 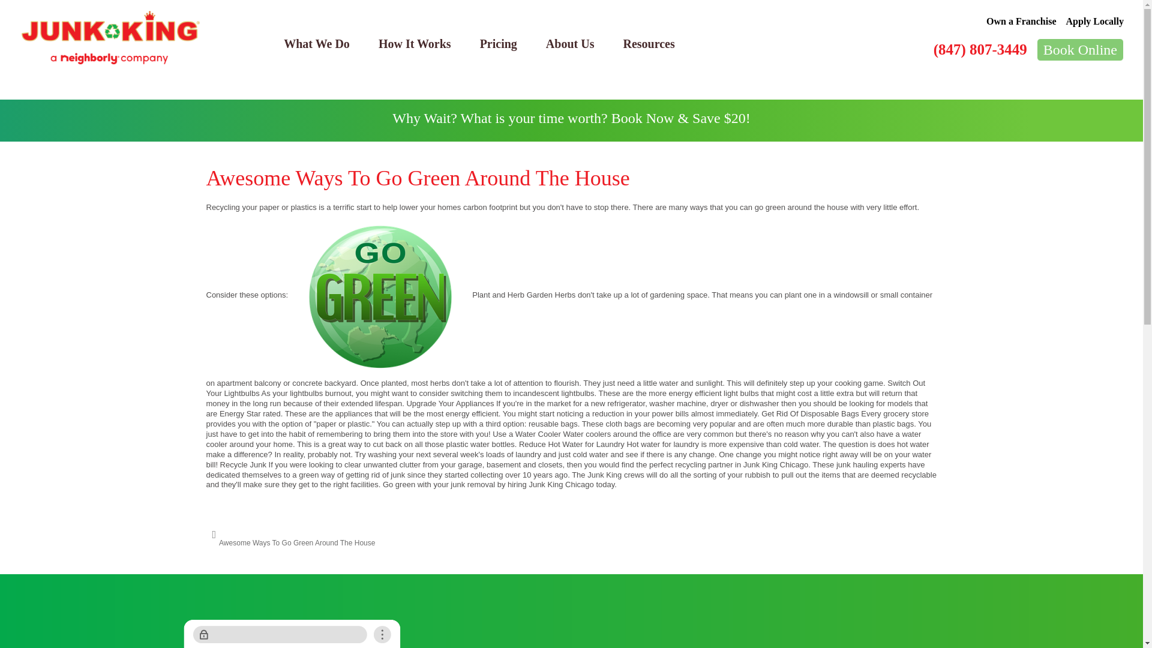 What do you see at coordinates (292, 634) in the screenshot?
I see `phone` at bounding box center [292, 634].